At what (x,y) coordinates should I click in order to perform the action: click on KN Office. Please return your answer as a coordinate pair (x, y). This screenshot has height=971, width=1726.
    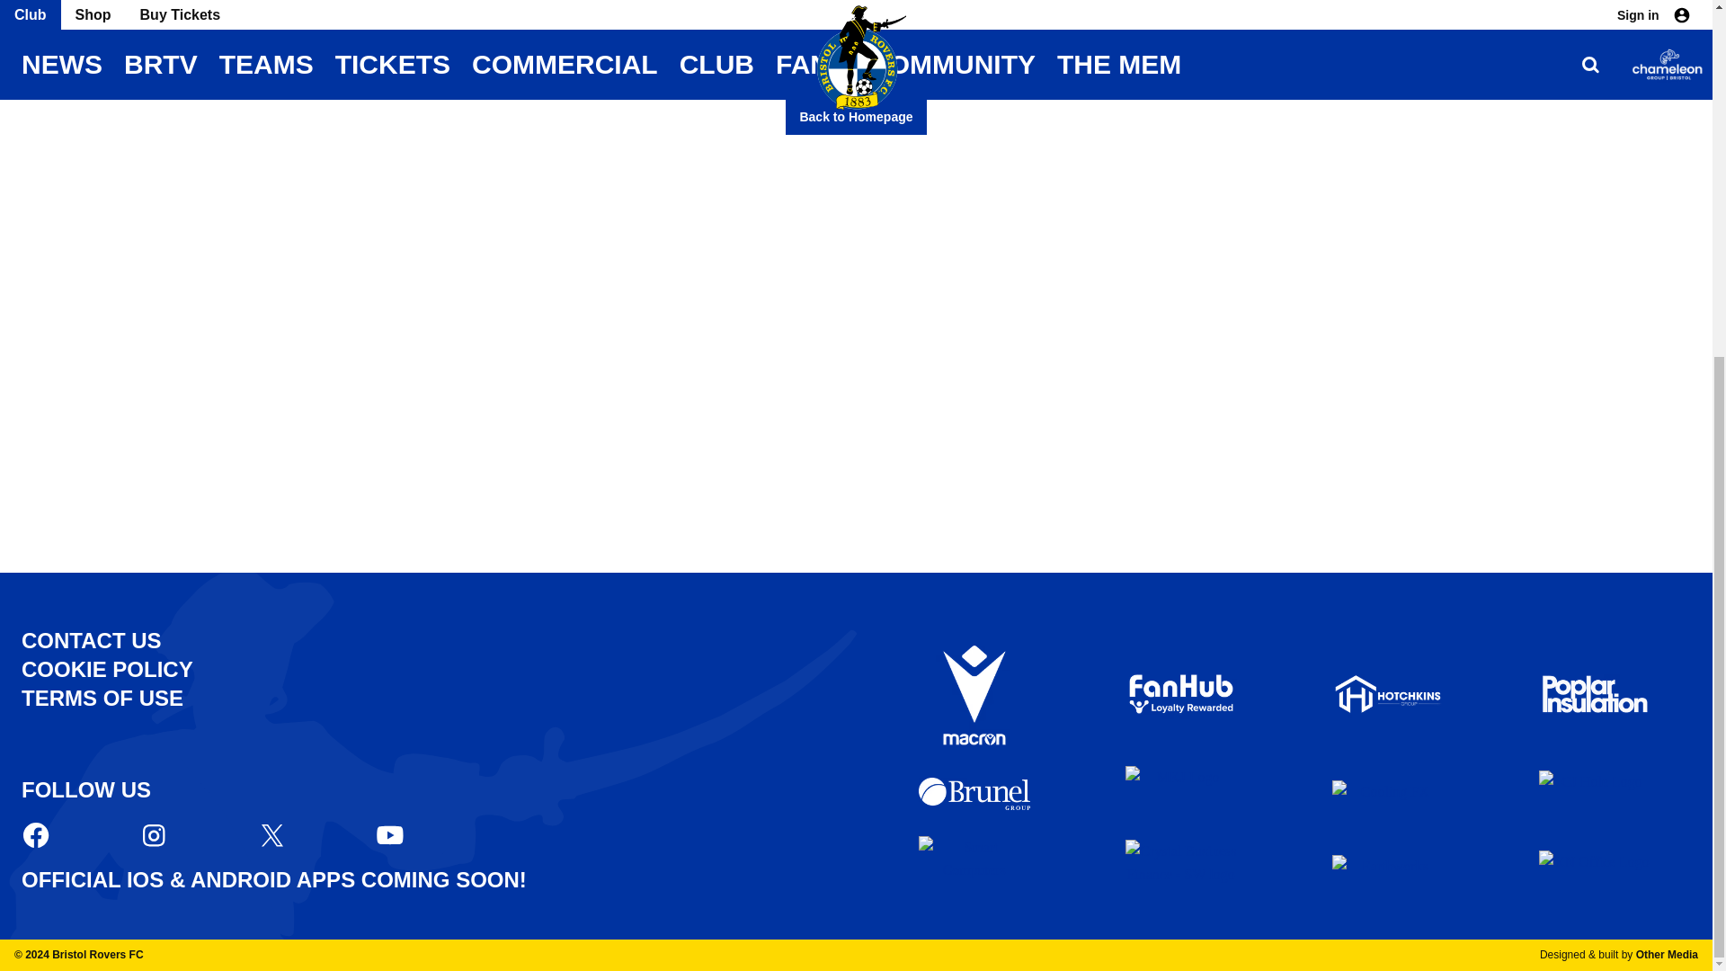
    Looking at the image, I should click on (1595, 863).